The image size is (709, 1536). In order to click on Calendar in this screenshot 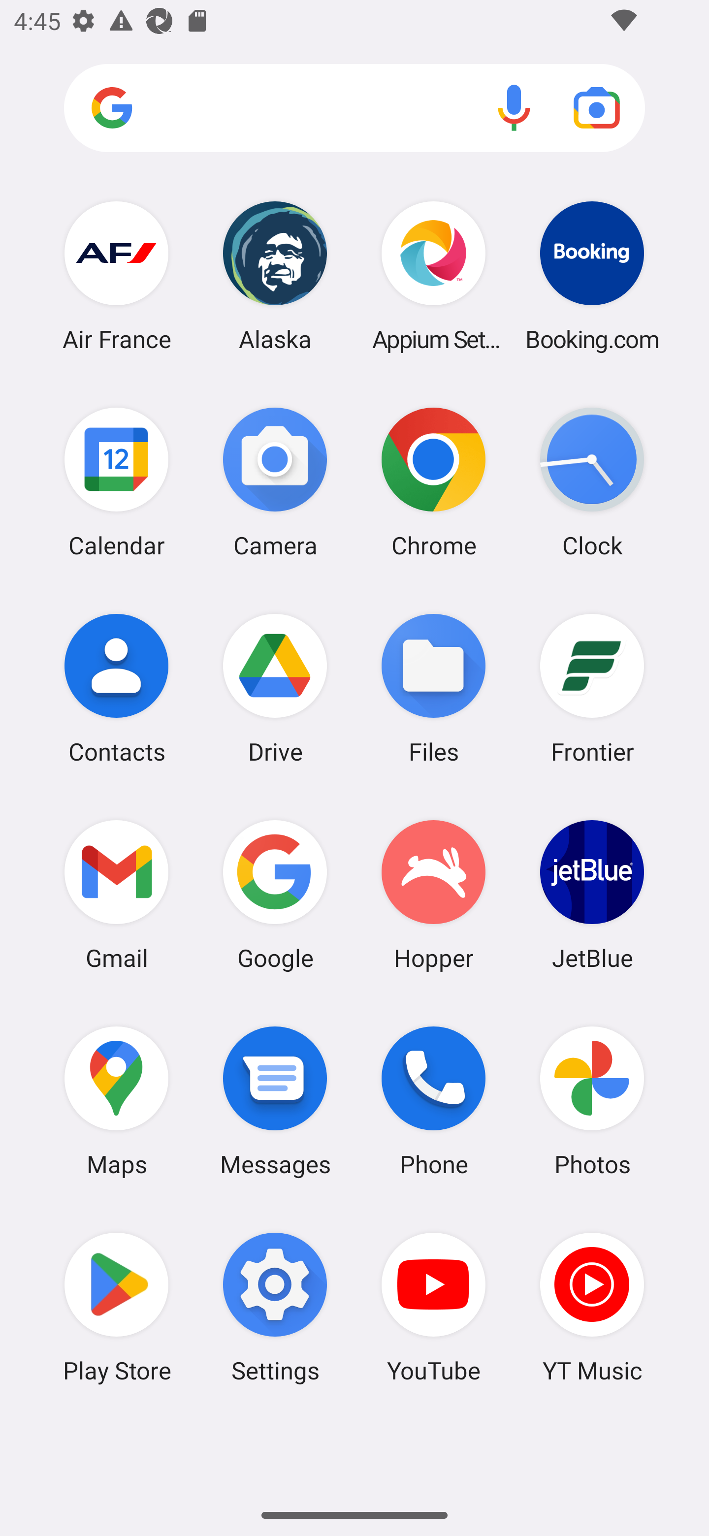, I will do `click(116, 482)`.